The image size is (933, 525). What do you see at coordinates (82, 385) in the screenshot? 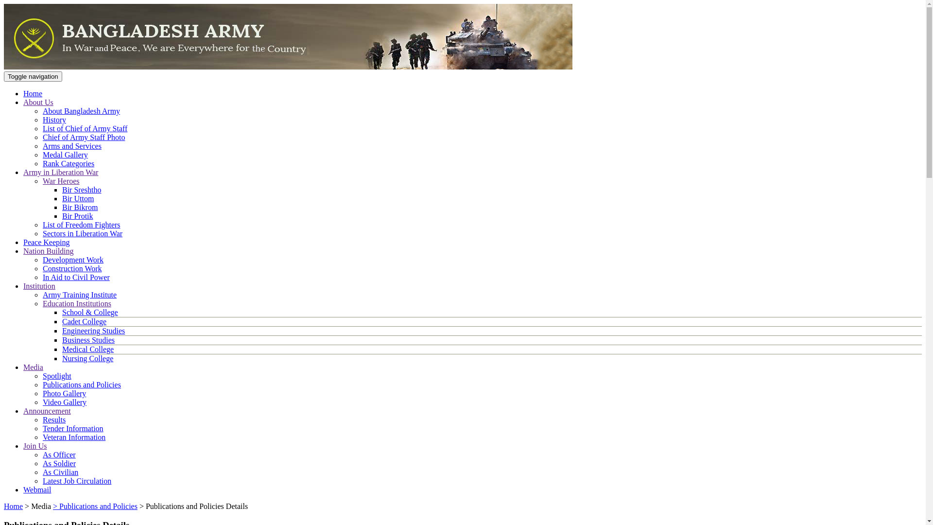
I see `Publications and Policies` at bounding box center [82, 385].